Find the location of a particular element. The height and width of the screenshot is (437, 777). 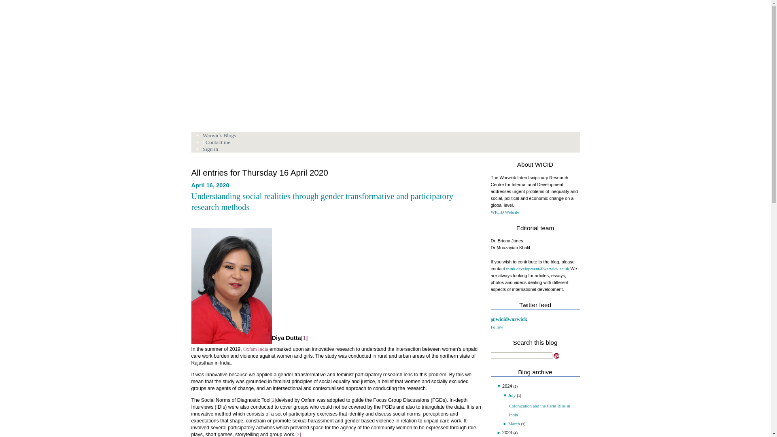

Warwick Blogs is located at coordinates (219, 135).